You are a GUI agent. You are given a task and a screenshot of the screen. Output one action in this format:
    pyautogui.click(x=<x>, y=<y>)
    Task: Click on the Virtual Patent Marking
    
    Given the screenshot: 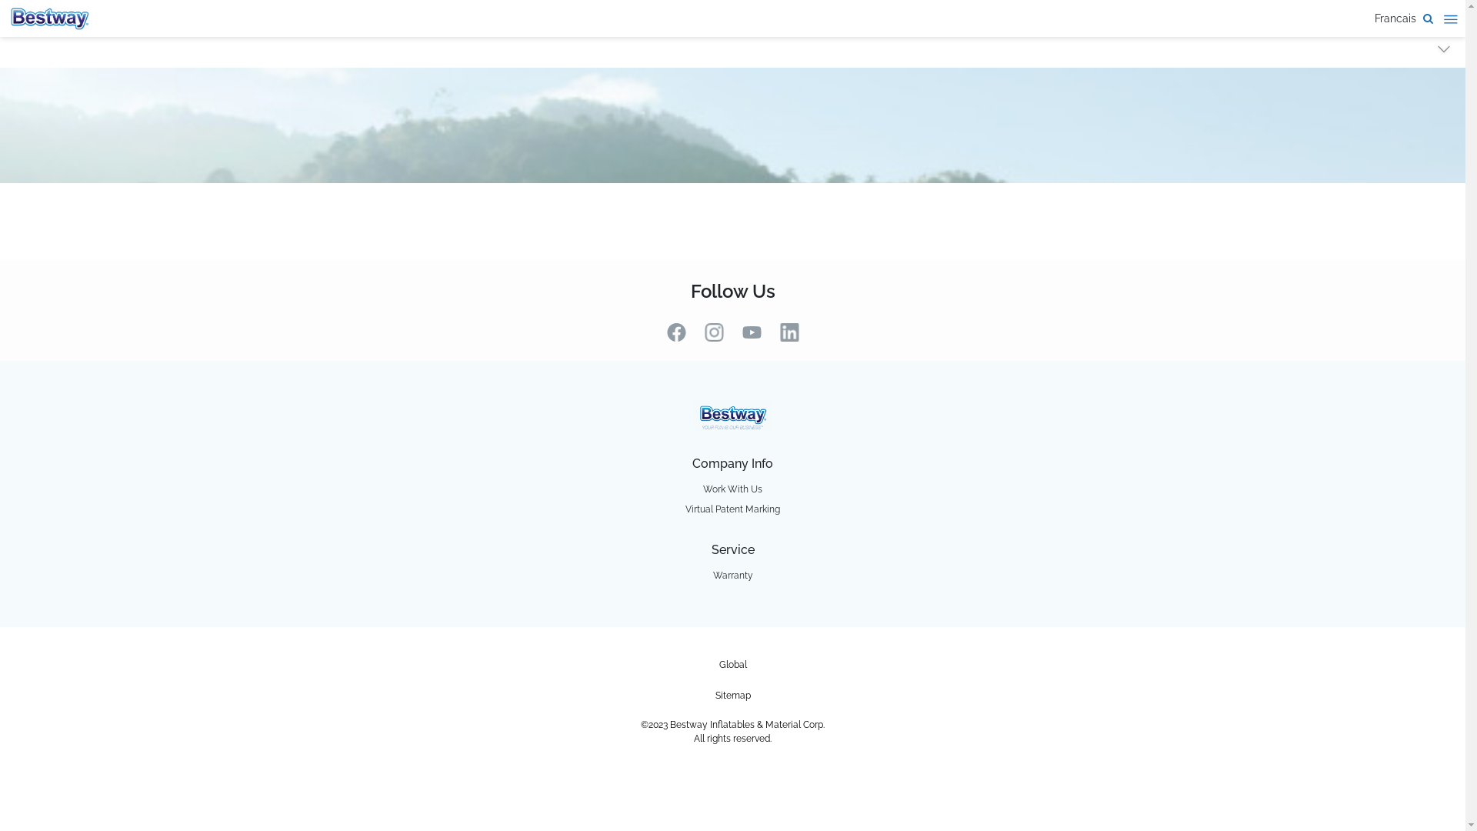 What is the action you would take?
    pyautogui.click(x=732, y=509)
    